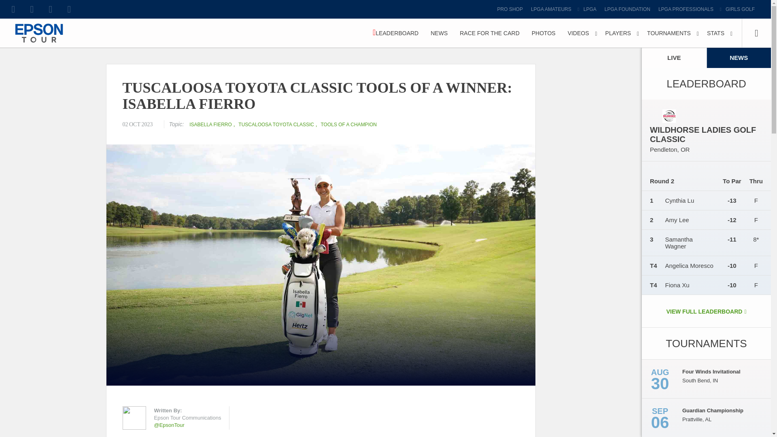 This screenshot has width=777, height=437. I want to click on TOURNAMENTS, so click(671, 33).